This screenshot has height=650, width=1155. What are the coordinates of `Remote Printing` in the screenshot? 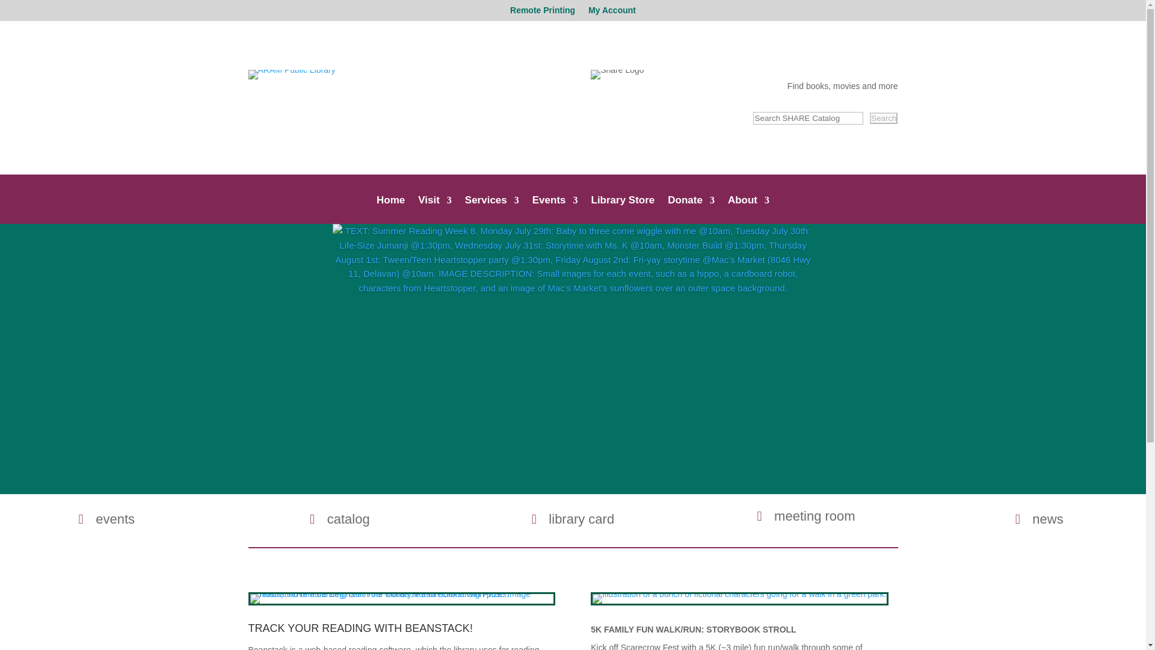 It's located at (543, 13).